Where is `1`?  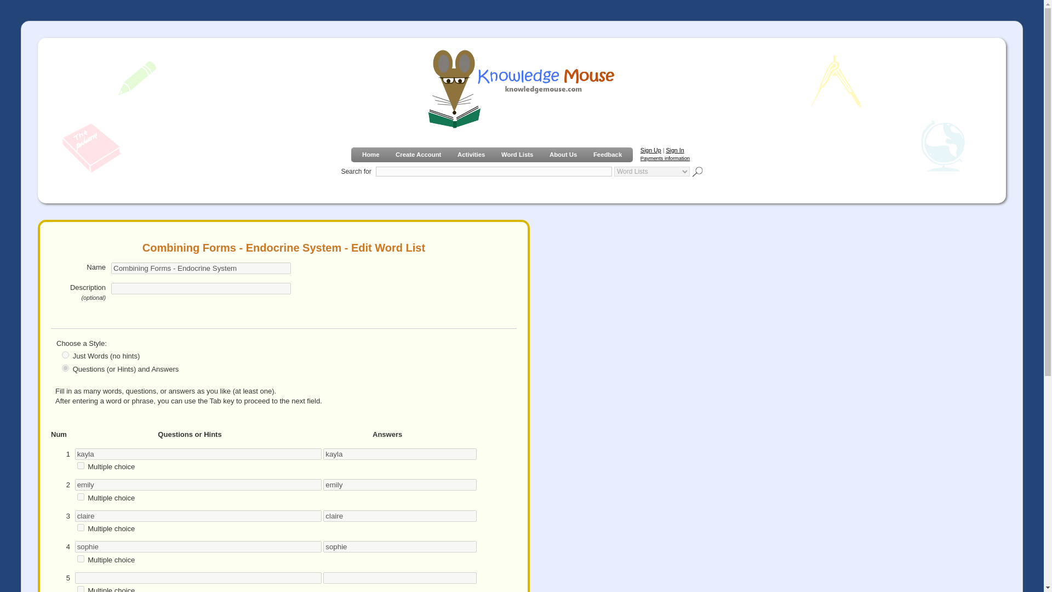
1 is located at coordinates (80, 559).